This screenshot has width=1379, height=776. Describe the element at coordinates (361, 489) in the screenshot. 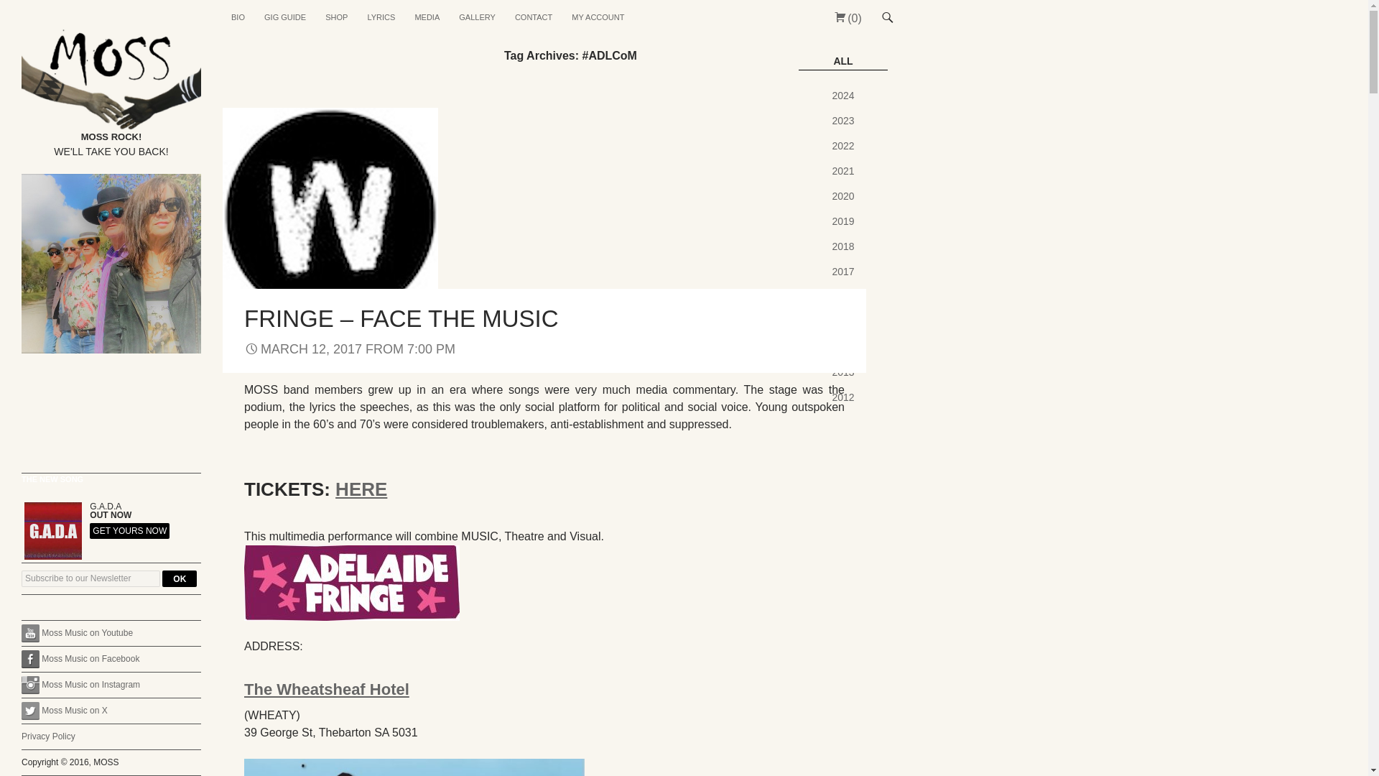

I see `HERE` at that location.